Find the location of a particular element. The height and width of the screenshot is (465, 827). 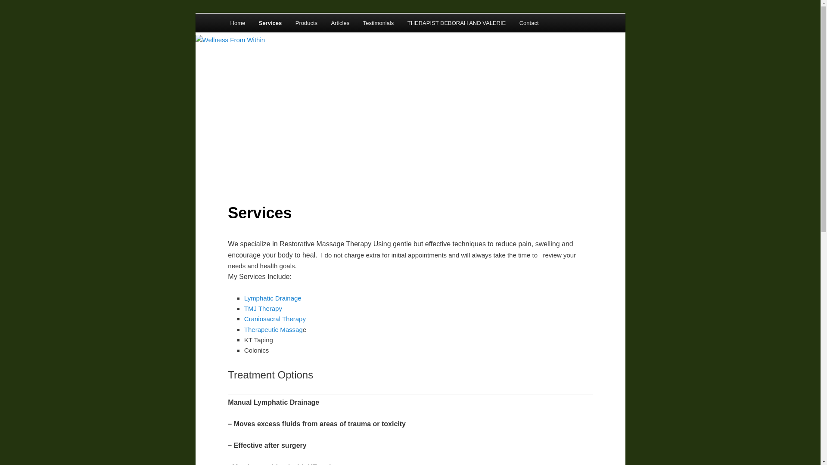

Therapeutic Massag is located at coordinates (273, 330).